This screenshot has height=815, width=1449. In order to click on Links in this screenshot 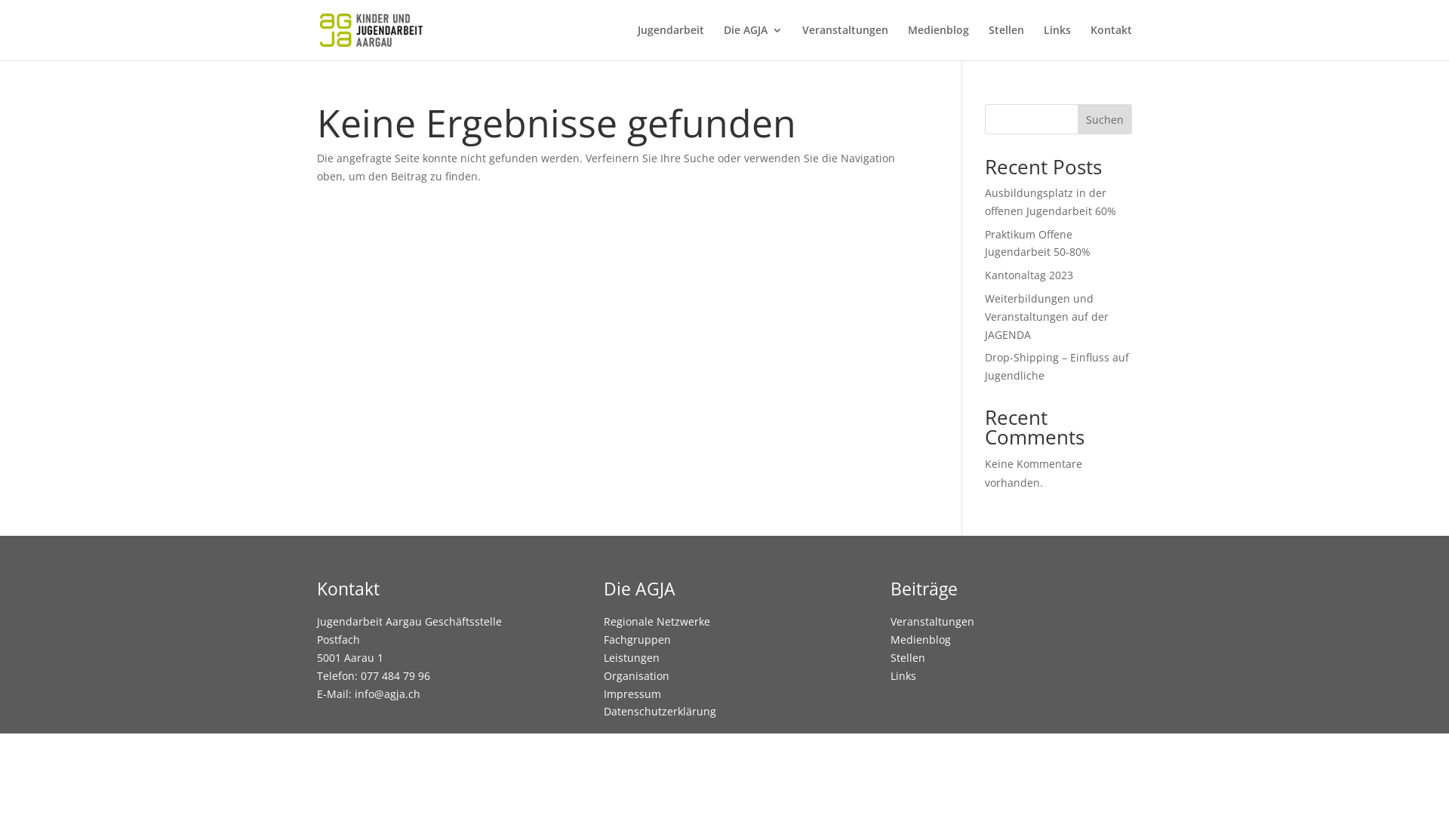, I will do `click(903, 675)`.